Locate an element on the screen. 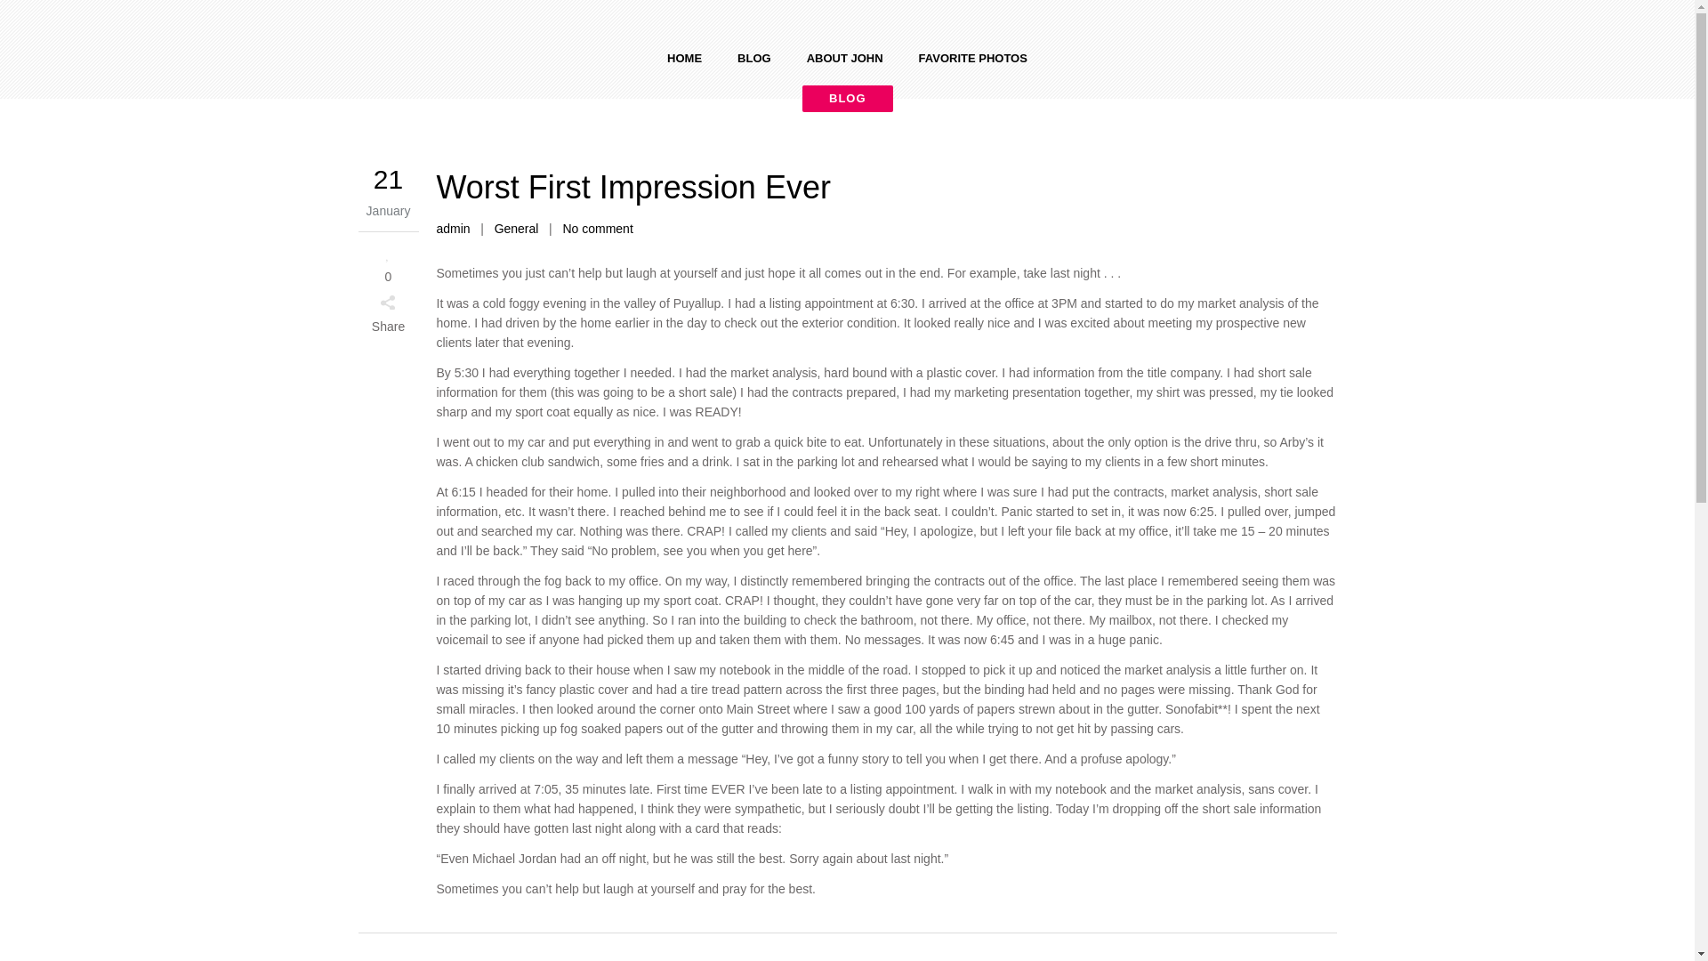 This screenshot has width=1708, height=961. admin is located at coordinates (452, 228).